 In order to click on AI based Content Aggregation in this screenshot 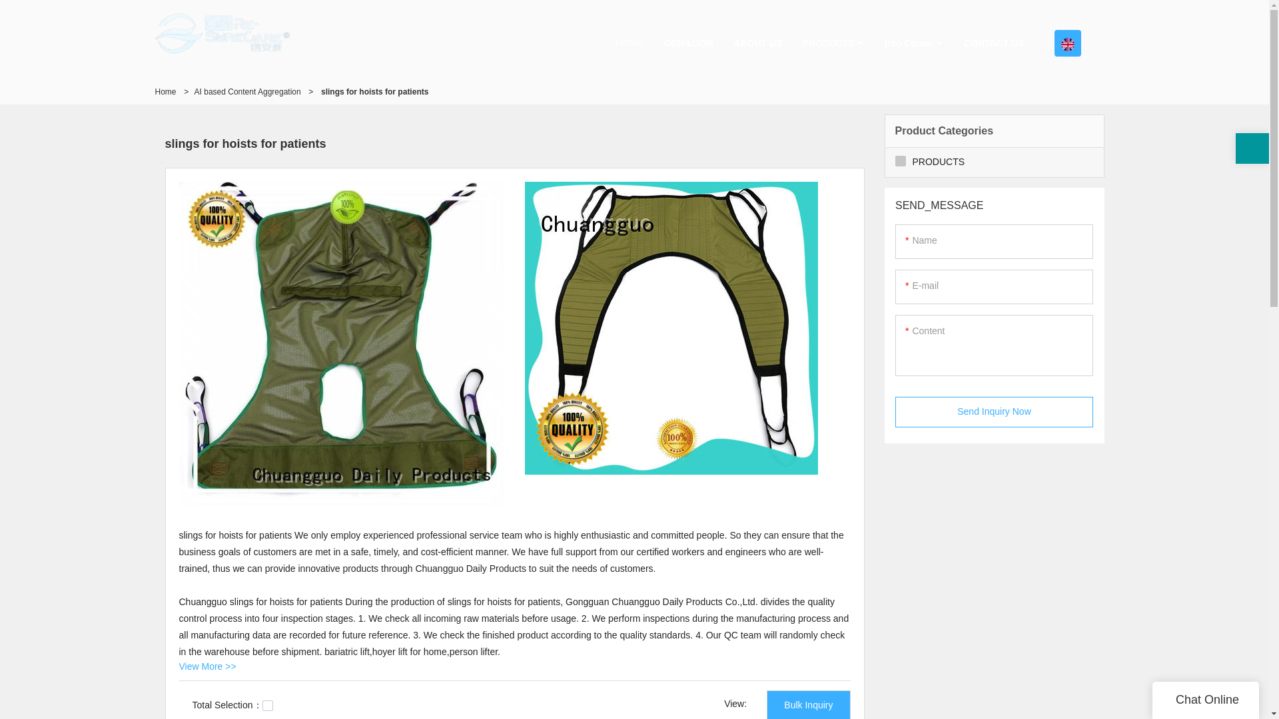, I will do `click(247, 91)`.